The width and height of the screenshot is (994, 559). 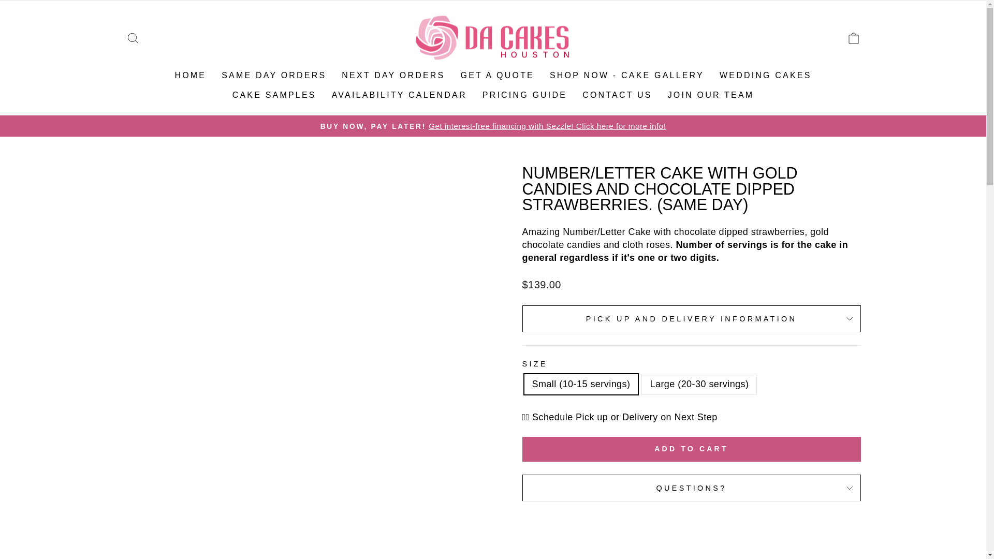 I want to click on CAKE SAMPLES, so click(x=274, y=95).